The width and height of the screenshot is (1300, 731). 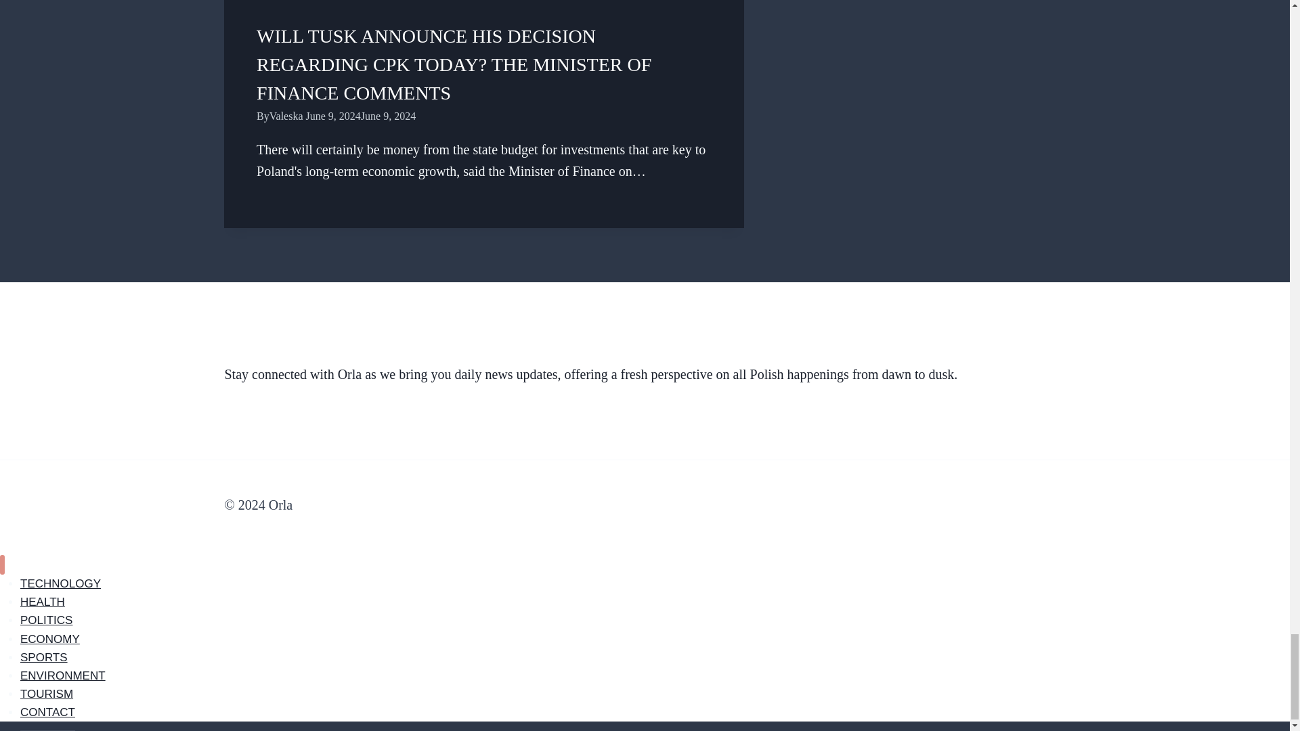 I want to click on HEALTH, so click(x=43, y=602).